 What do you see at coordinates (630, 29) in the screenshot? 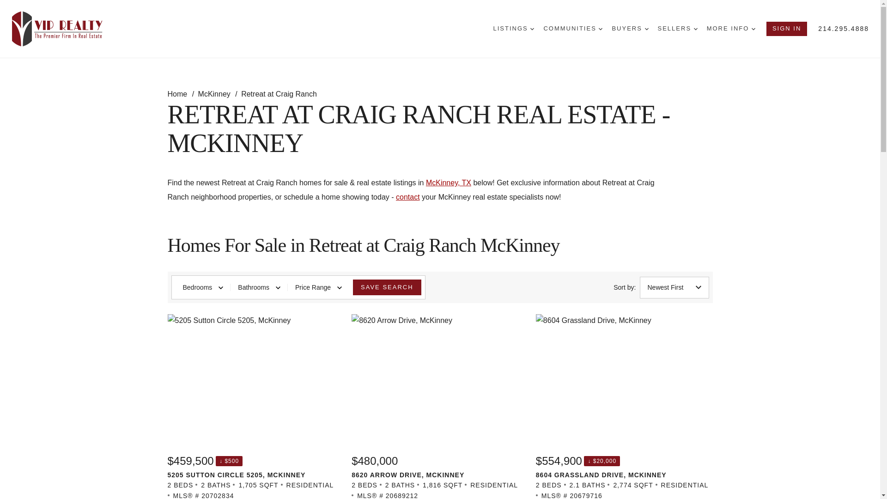
I see `BUYERS DROPDOWN ARROW` at bounding box center [630, 29].